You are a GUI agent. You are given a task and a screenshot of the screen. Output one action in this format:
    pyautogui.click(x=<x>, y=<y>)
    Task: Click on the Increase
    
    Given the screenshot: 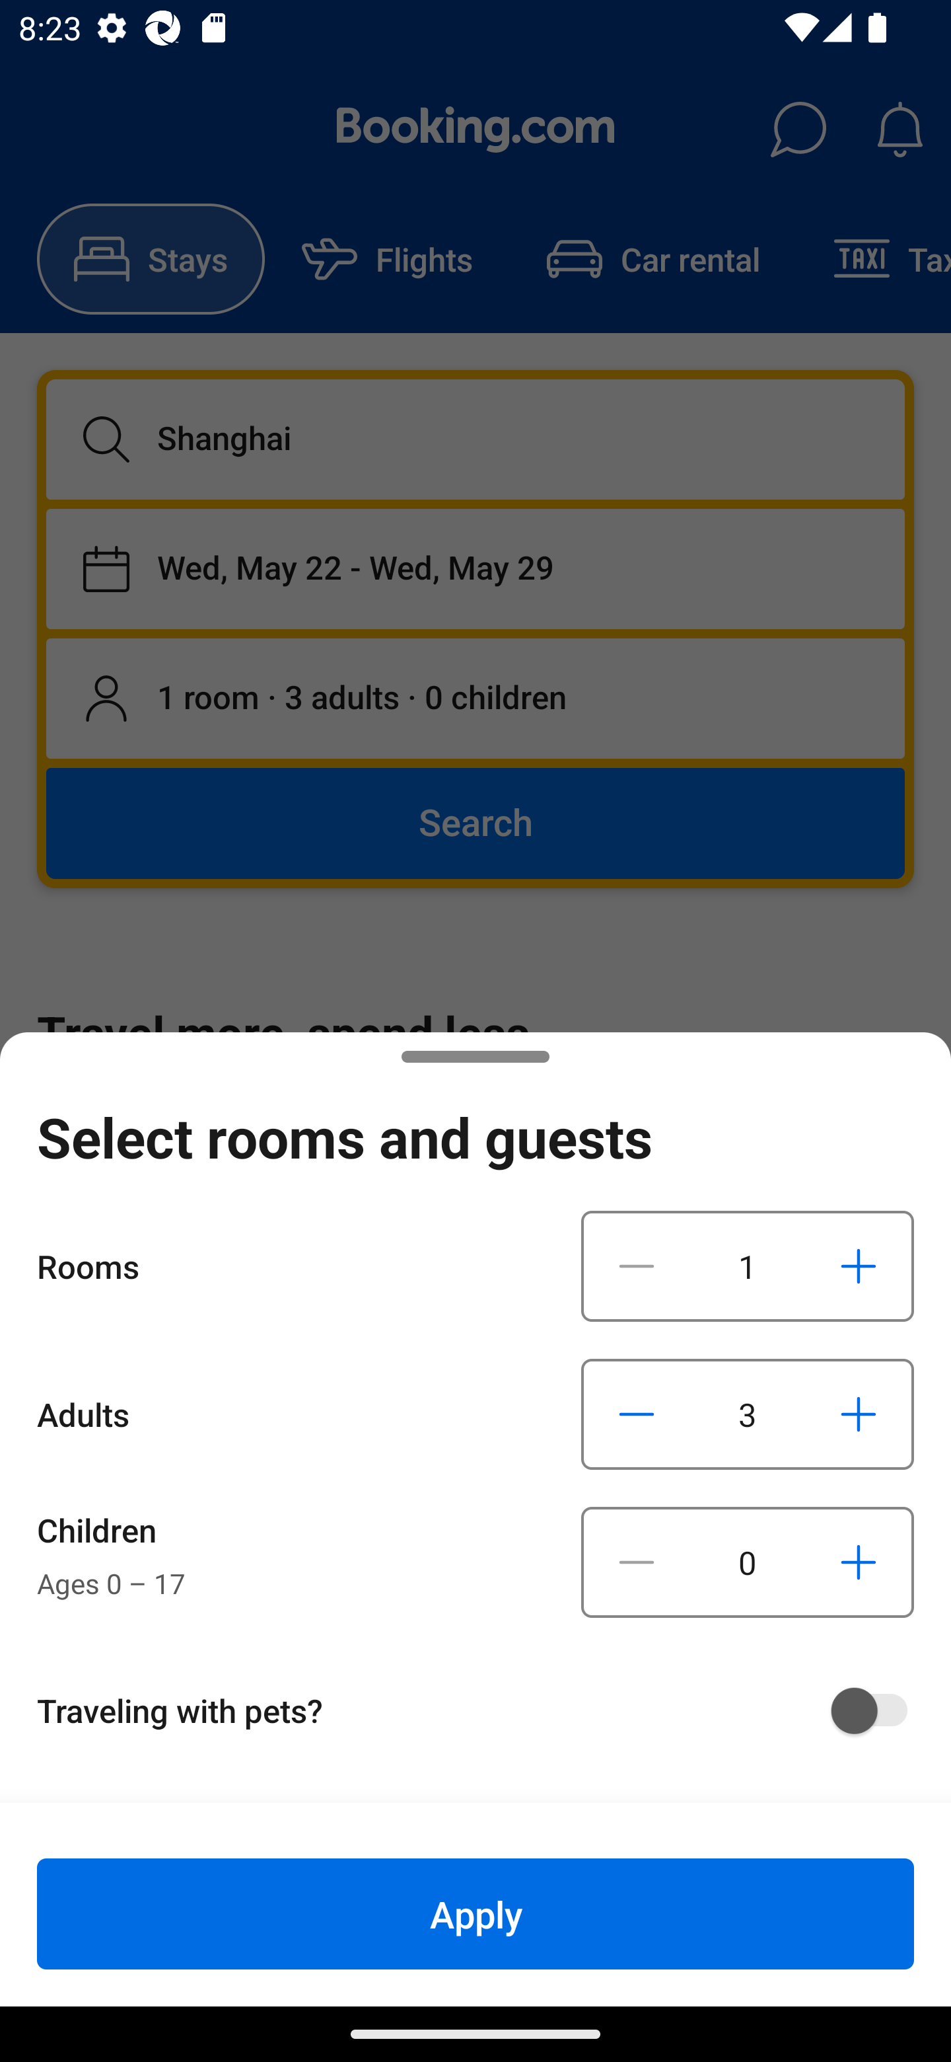 What is the action you would take?
    pyautogui.click(x=858, y=1266)
    